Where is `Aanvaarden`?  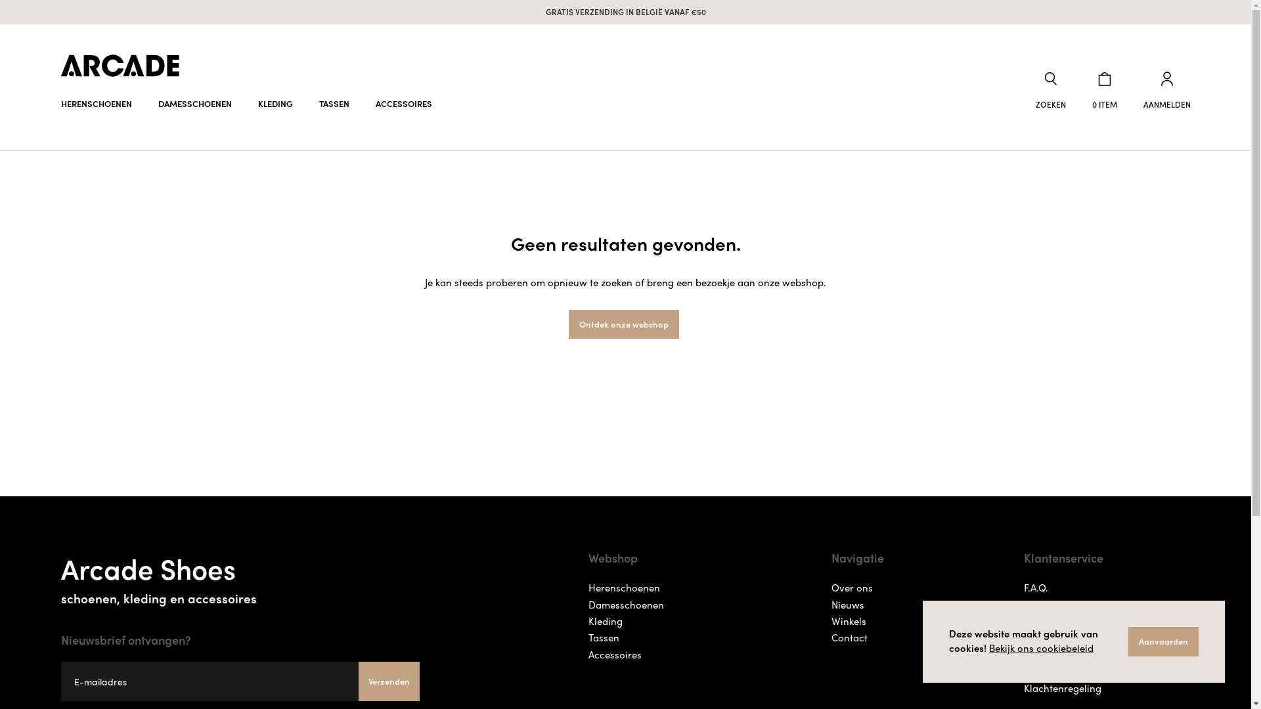
Aanvaarden is located at coordinates (1164, 642).